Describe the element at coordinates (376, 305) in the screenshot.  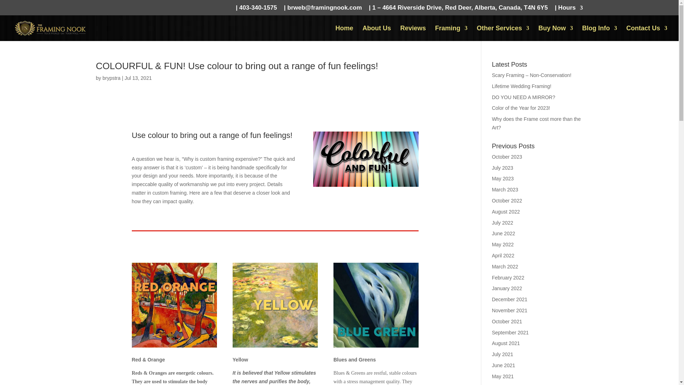
I see `bluegreen` at that location.